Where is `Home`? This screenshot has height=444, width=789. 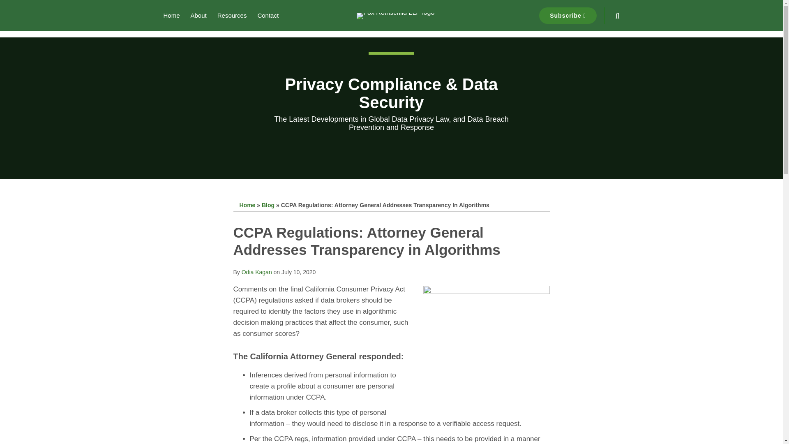 Home is located at coordinates (171, 15).